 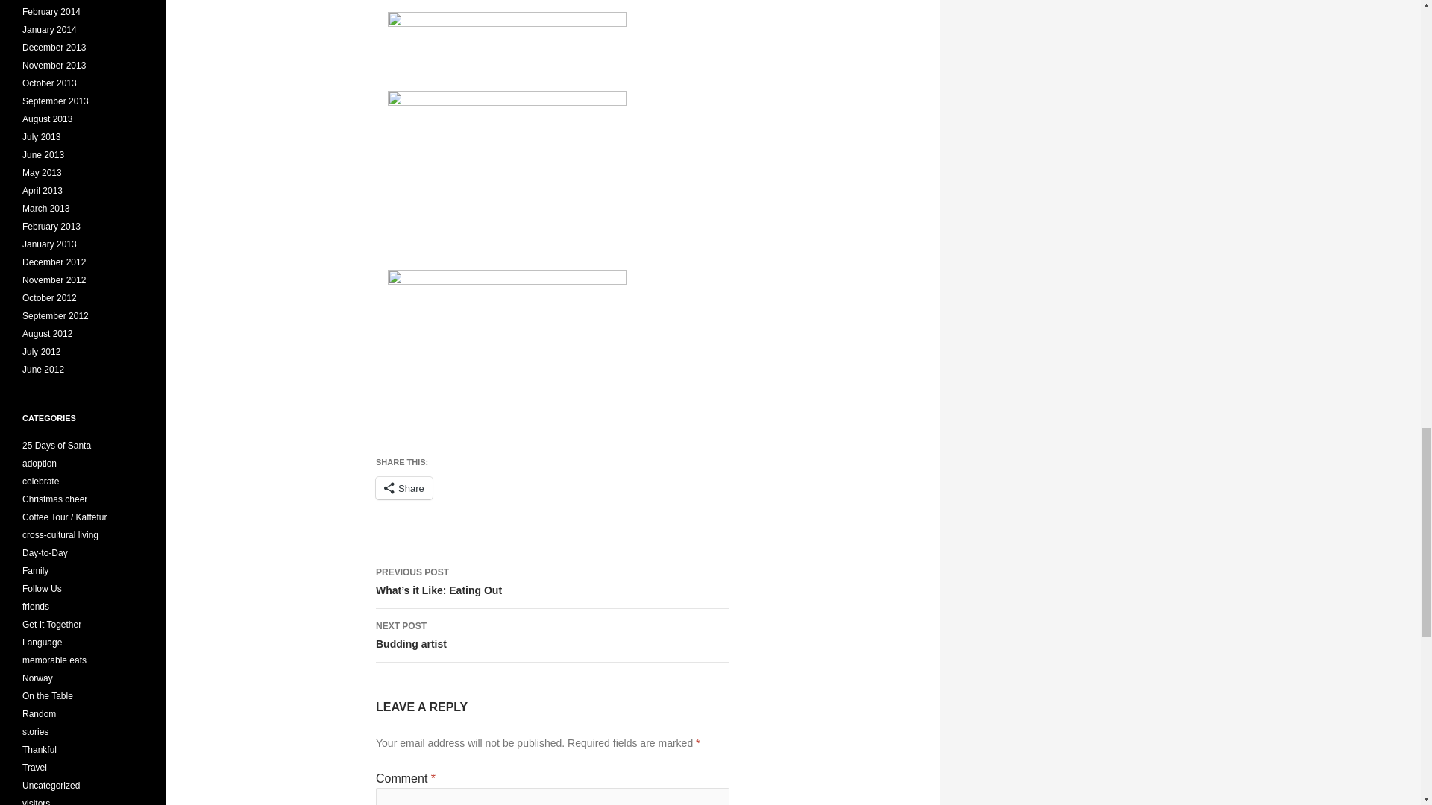 I want to click on Share, so click(x=552, y=635).